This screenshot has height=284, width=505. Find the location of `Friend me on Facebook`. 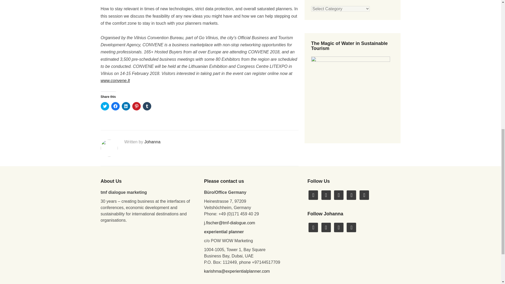

Friend me on Facebook is located at coordinates (313, 195).